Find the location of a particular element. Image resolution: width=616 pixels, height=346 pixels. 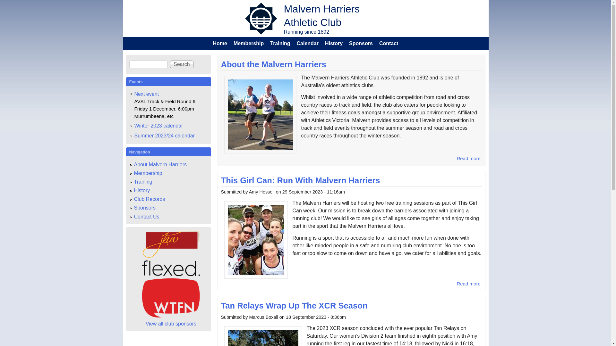

Contact Us is located at coordinates (147, 217).